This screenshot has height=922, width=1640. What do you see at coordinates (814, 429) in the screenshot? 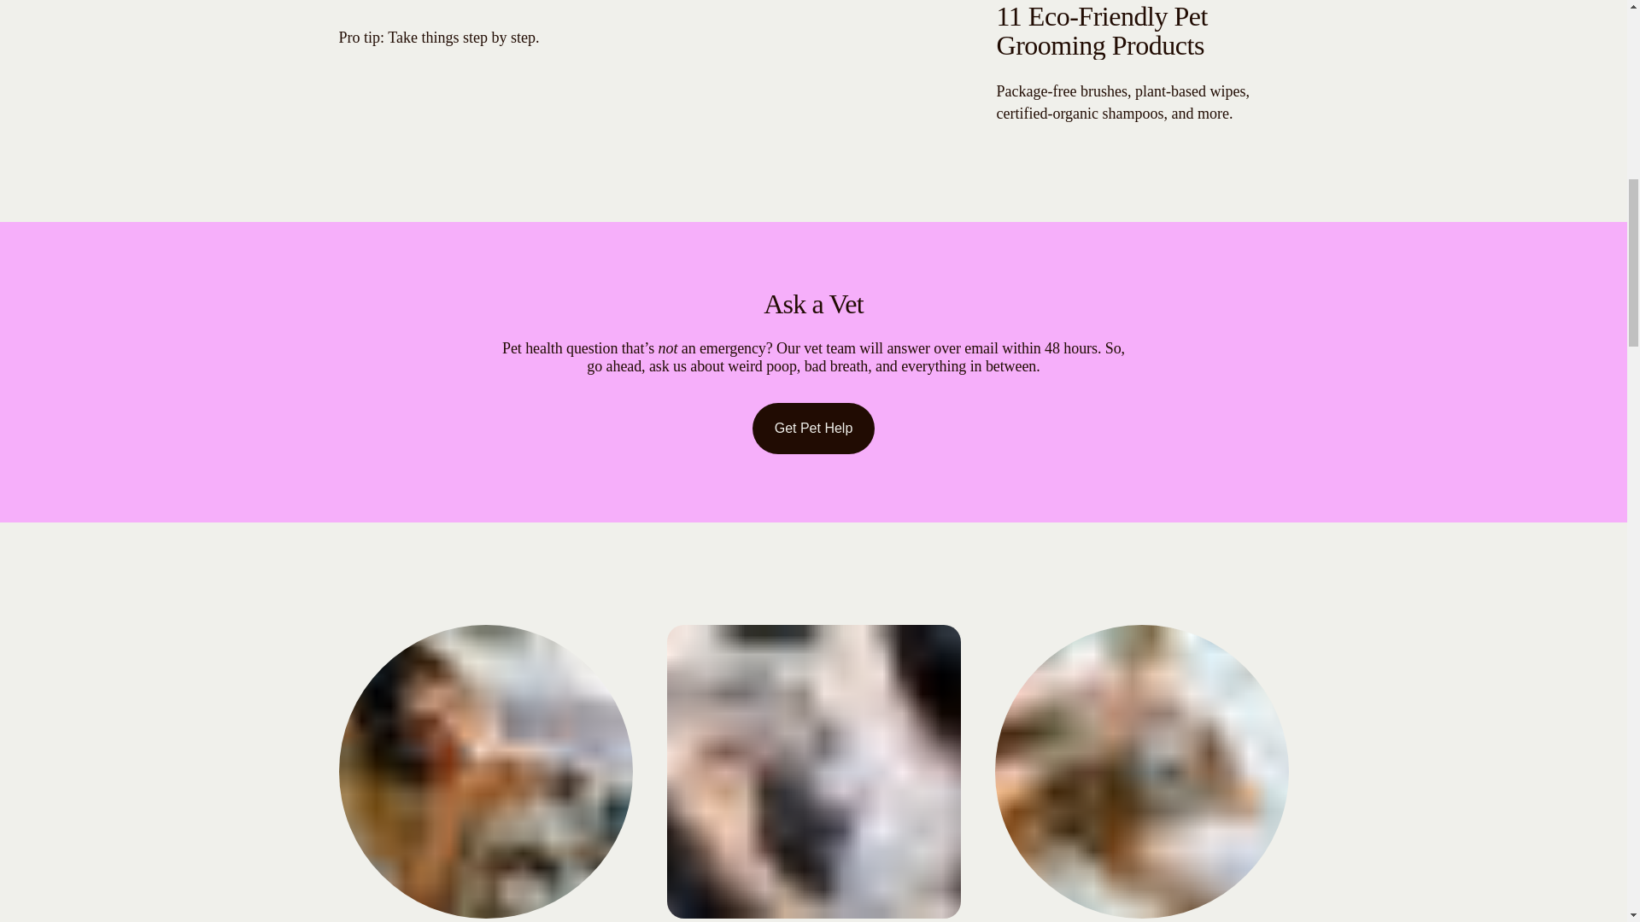
I see `Get Pet Help` at bounding box center [814, 429].